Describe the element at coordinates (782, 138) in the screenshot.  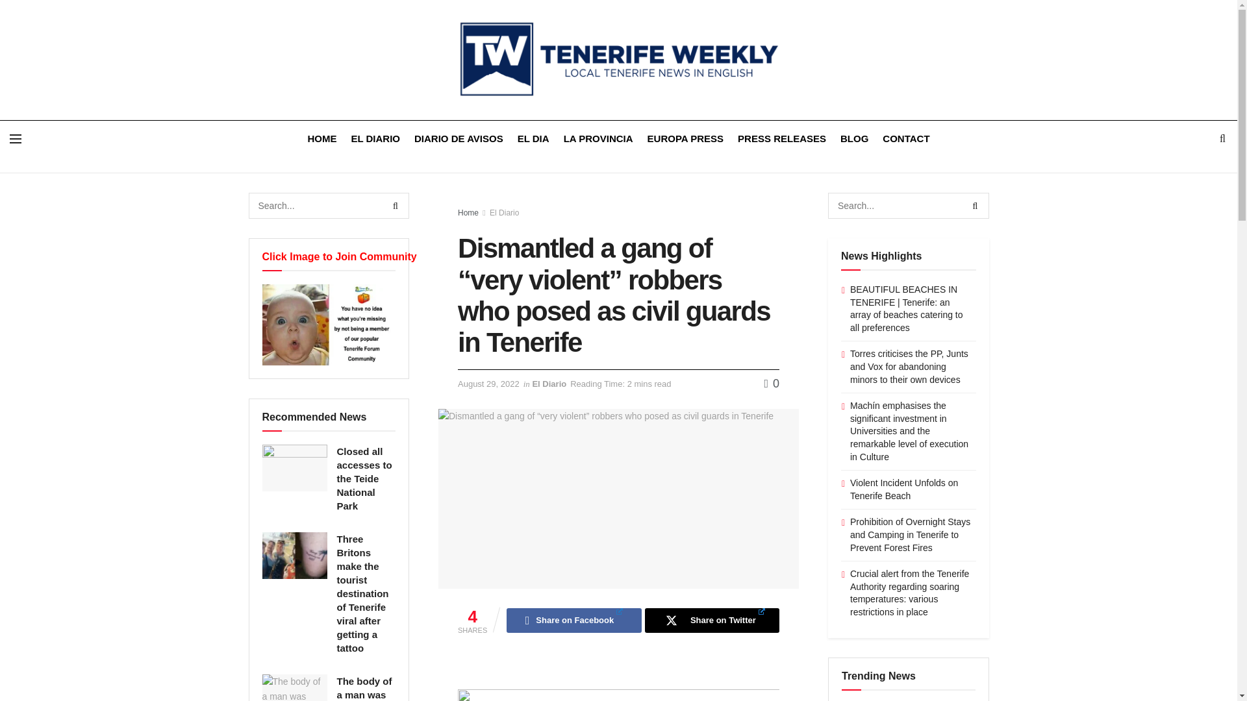
I see `PRESS RELEASES` at that location.